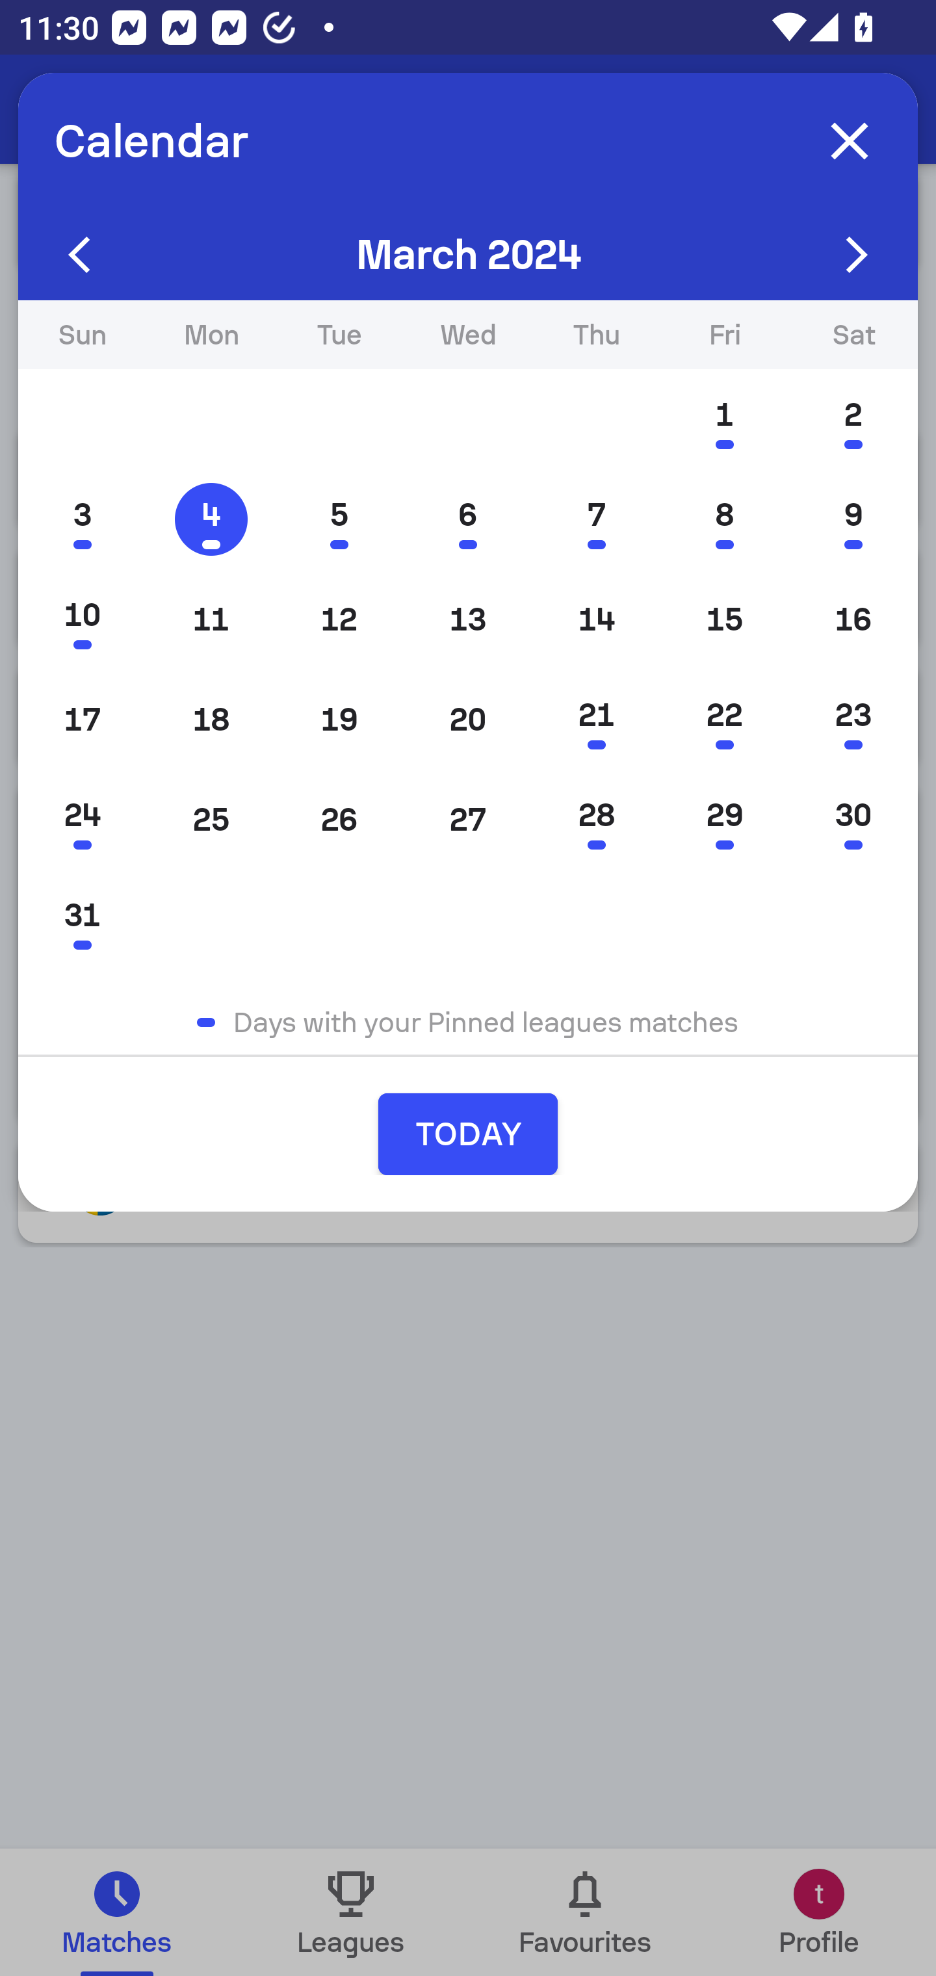 The image size is (936, 1976). What do you see at coordinates (724, 519) in the screenshot?
I see `8` at bounding box center [724, 519].